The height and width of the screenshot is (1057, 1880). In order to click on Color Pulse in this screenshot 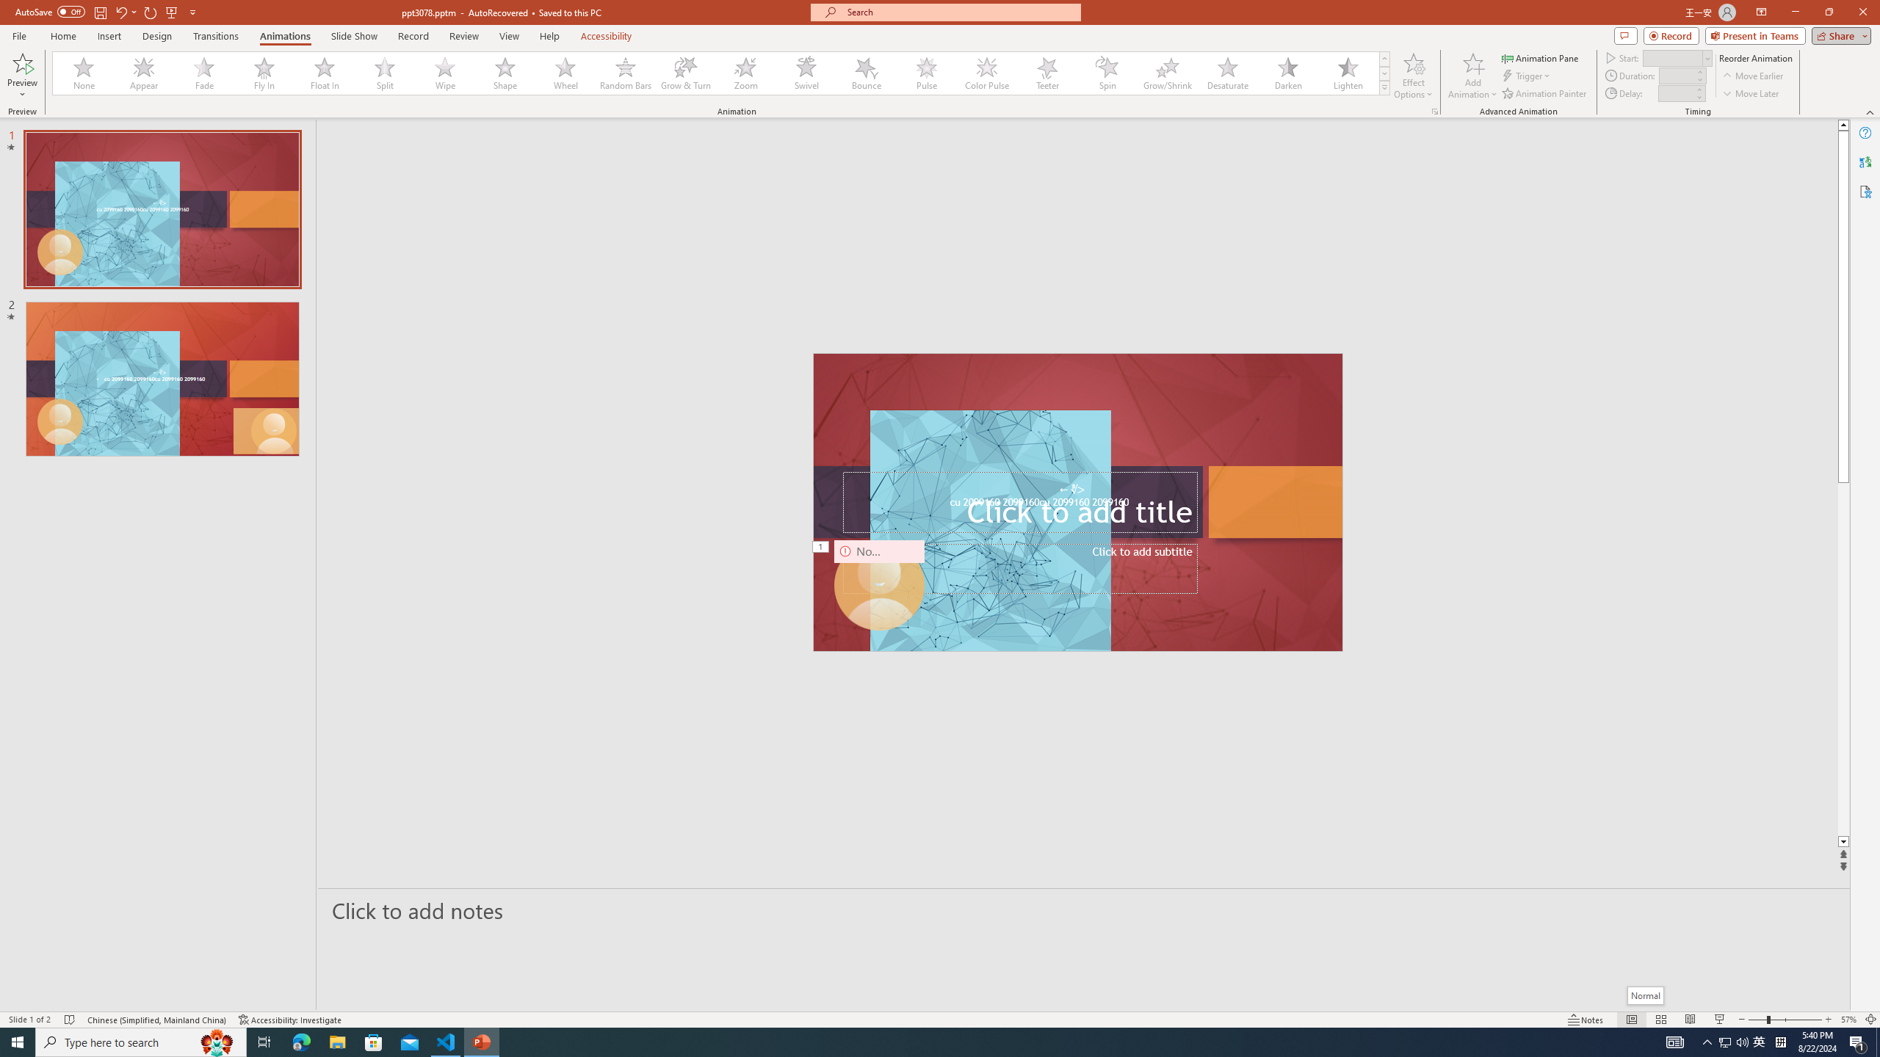, I will do `click(987, 73)`.